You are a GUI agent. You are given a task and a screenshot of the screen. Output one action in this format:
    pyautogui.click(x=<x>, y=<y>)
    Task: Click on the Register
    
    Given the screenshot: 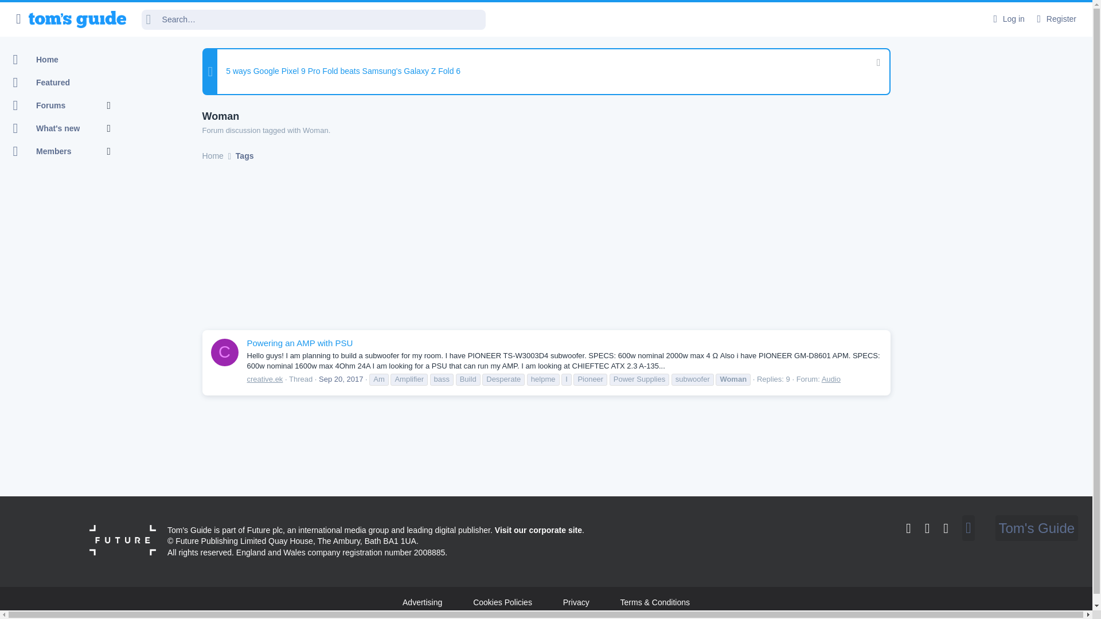 What is the action you would take?
    pyautogui.click(x=341, y=379)
    